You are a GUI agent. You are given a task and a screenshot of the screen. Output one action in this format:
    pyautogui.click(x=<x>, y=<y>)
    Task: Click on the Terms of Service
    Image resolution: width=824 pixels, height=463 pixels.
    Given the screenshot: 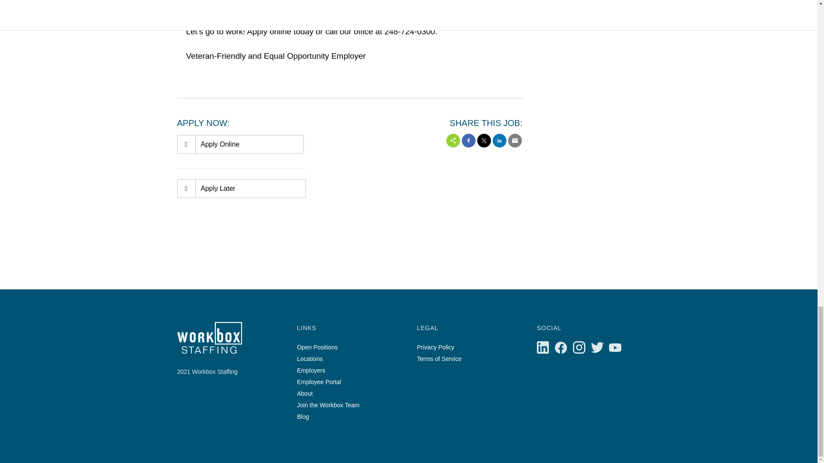 What is the action you would take?
    pyautogui.click(x=439, y=358)
    